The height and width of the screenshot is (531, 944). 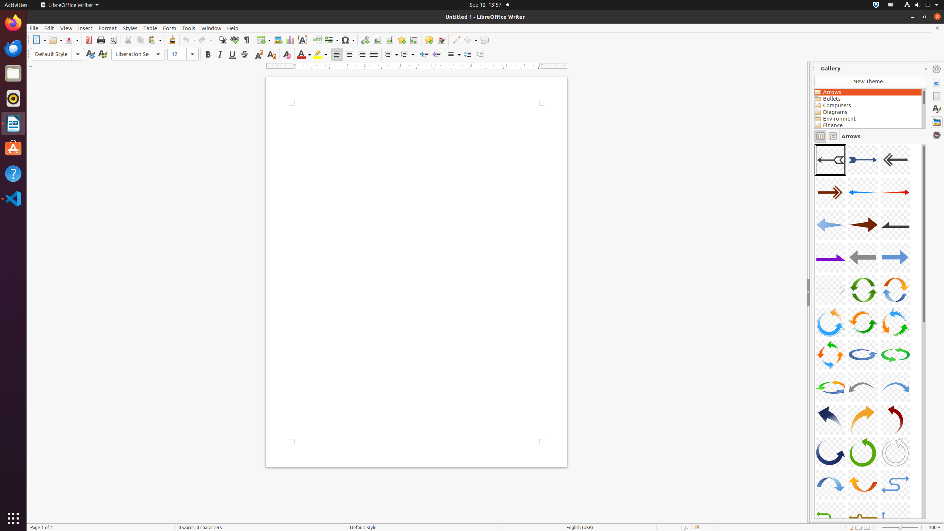 I want to click on Save, so click(x=72, y=40).